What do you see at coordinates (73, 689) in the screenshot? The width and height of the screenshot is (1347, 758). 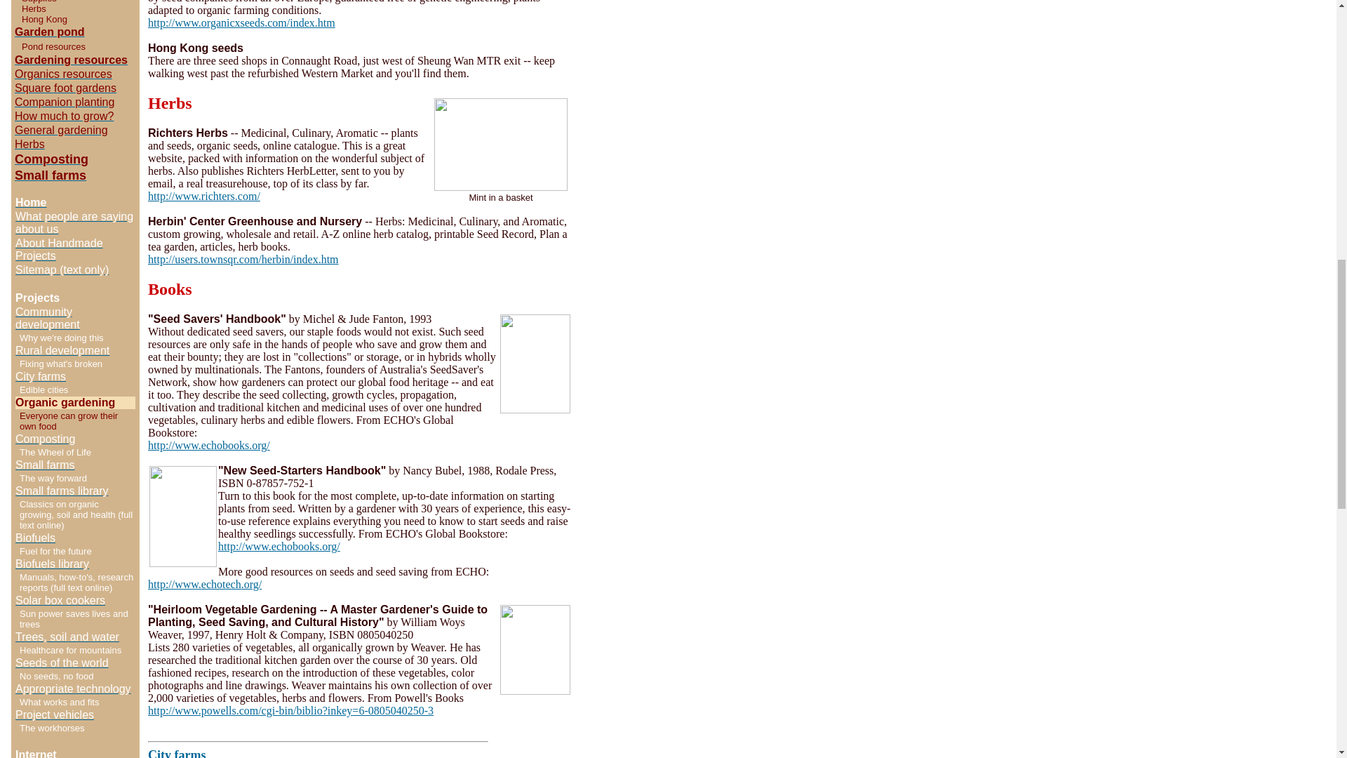 I see `Appropriate technology` at bounding box center [73, 689].